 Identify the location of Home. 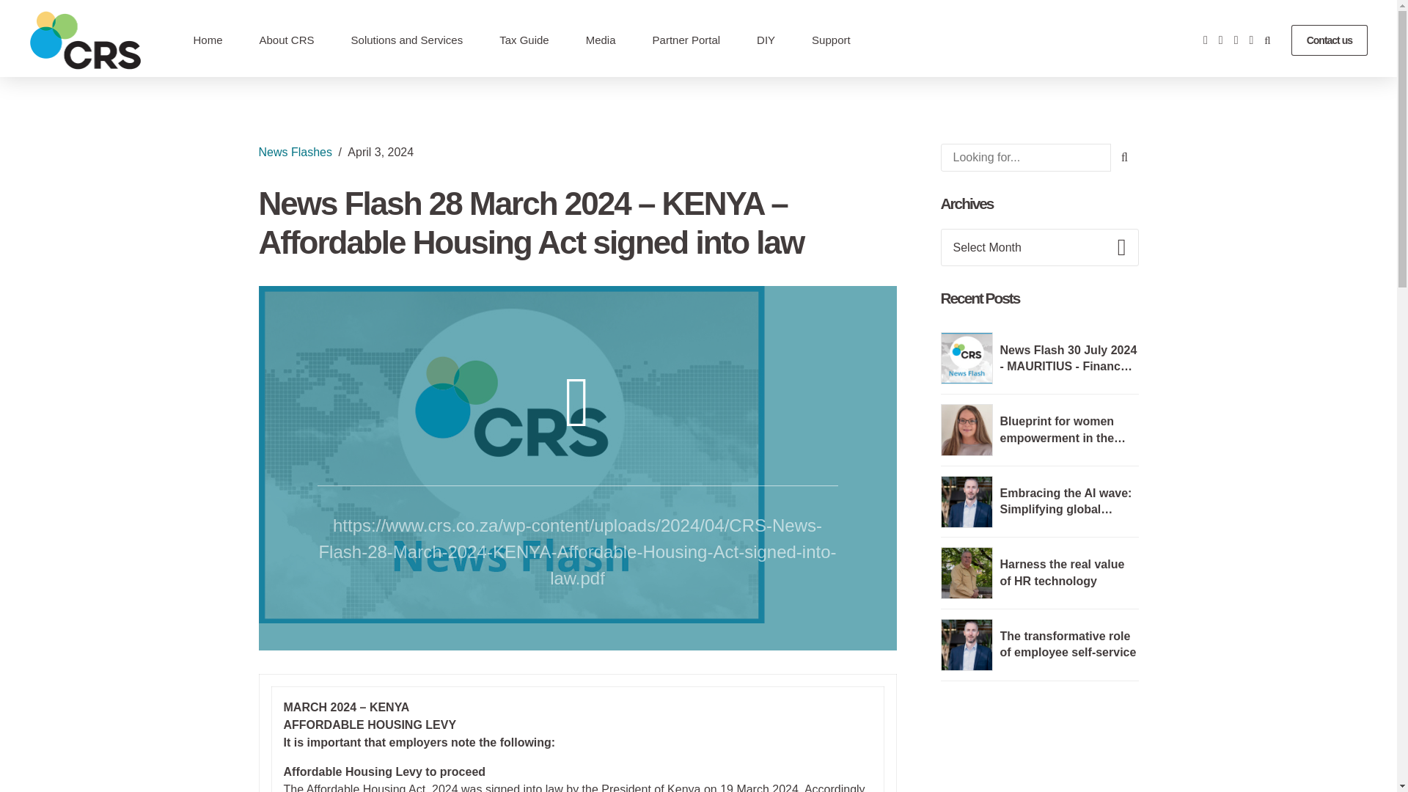
(207, 40).